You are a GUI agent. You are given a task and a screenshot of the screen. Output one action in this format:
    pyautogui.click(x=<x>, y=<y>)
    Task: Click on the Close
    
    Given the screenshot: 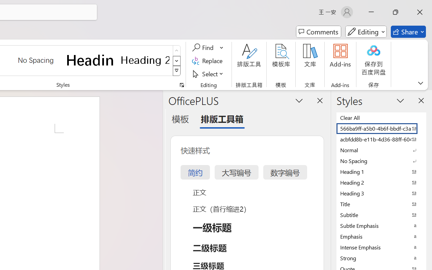 What is the action you would take?
    pyautogui.click(x=420, y=12)
    